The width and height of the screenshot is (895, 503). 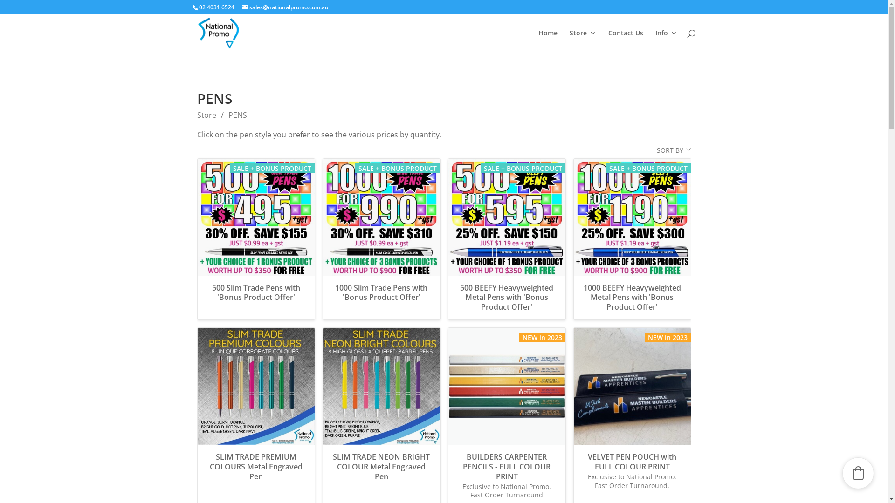 What do you see at coordinates (583, 41) in the screenshot?
I see `Store` at bounding box center [583, 41].